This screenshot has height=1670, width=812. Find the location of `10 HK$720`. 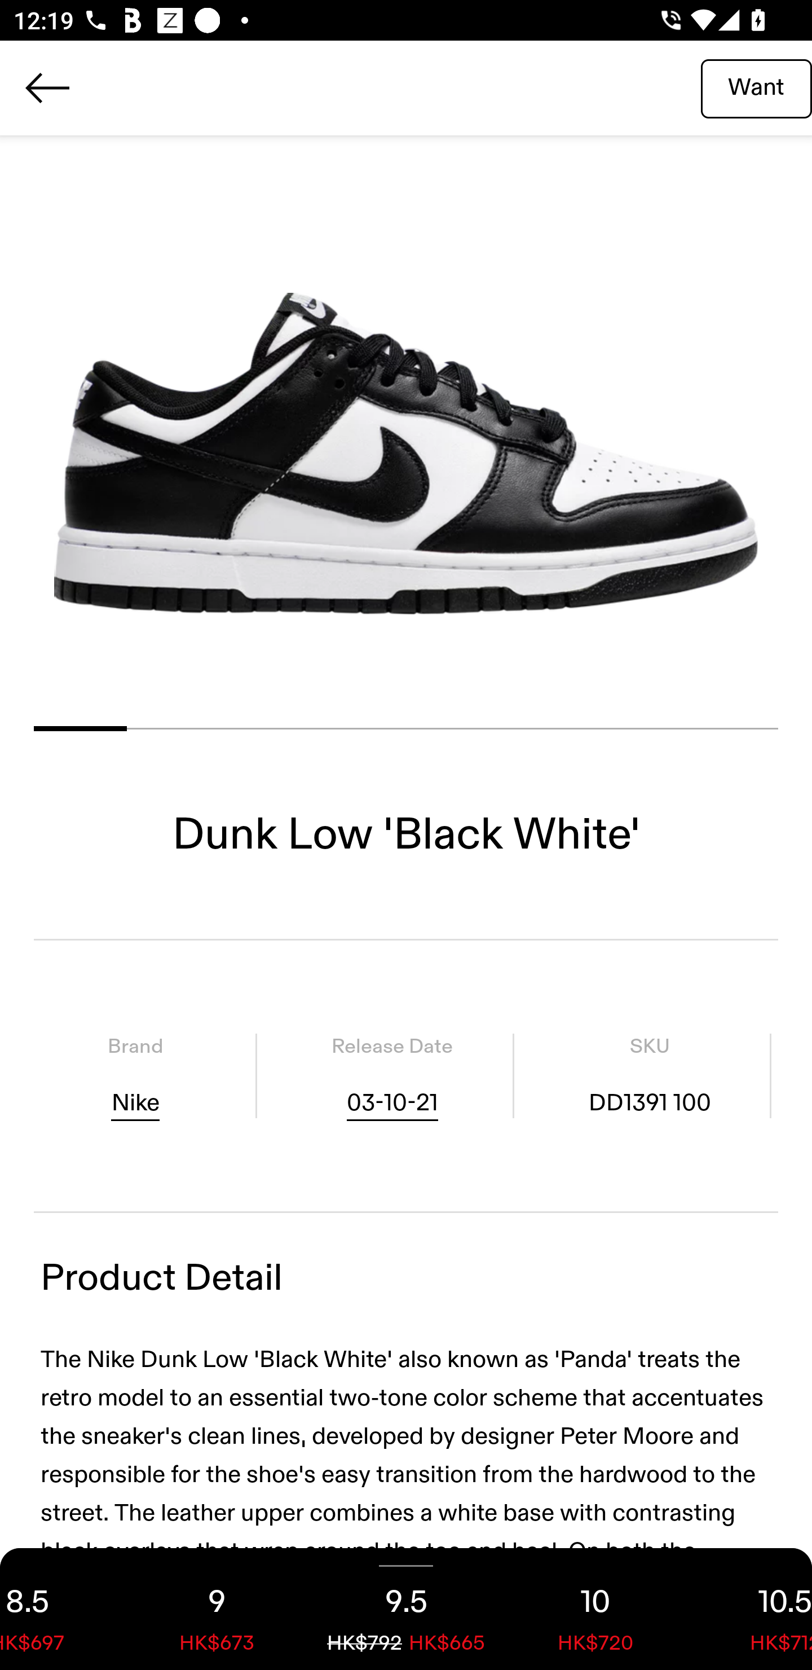

10 HK$720 is located at coordinates (595, 1609).